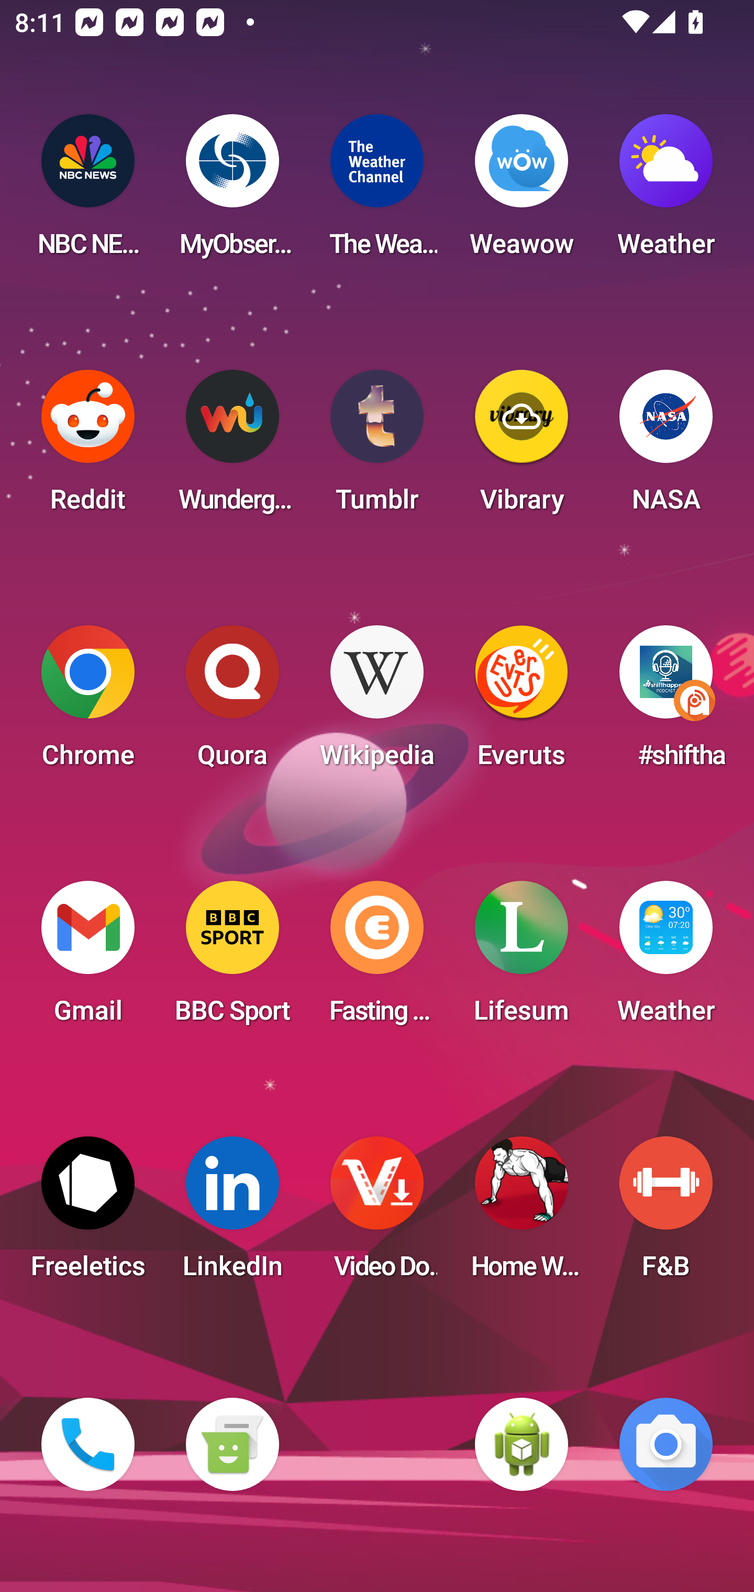 This screenshot has height=1592, width=754. What do you see at coordinates (232, 447) in the screenshot?
I see `Wunderground` at bounding box center [232, 447].